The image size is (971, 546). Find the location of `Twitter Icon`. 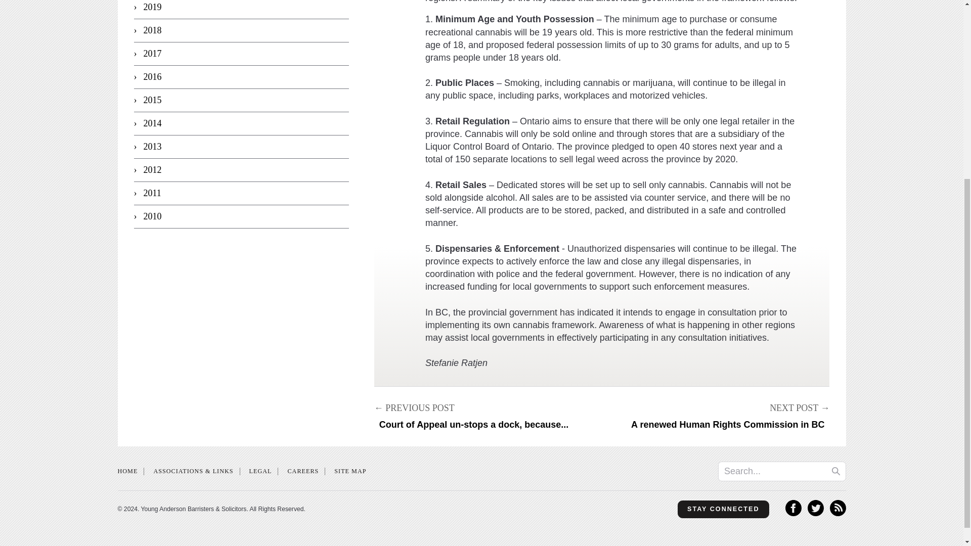

Twitter Icon is located at coordinates (815, 508).